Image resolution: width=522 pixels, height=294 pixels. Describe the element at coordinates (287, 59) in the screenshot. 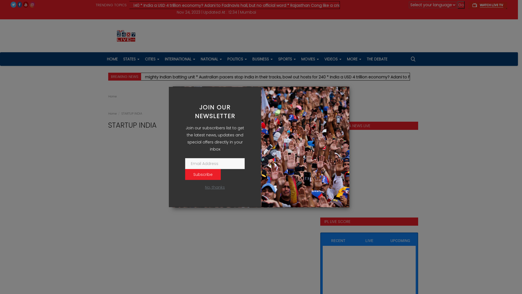

I see `SPORTS` at that location.